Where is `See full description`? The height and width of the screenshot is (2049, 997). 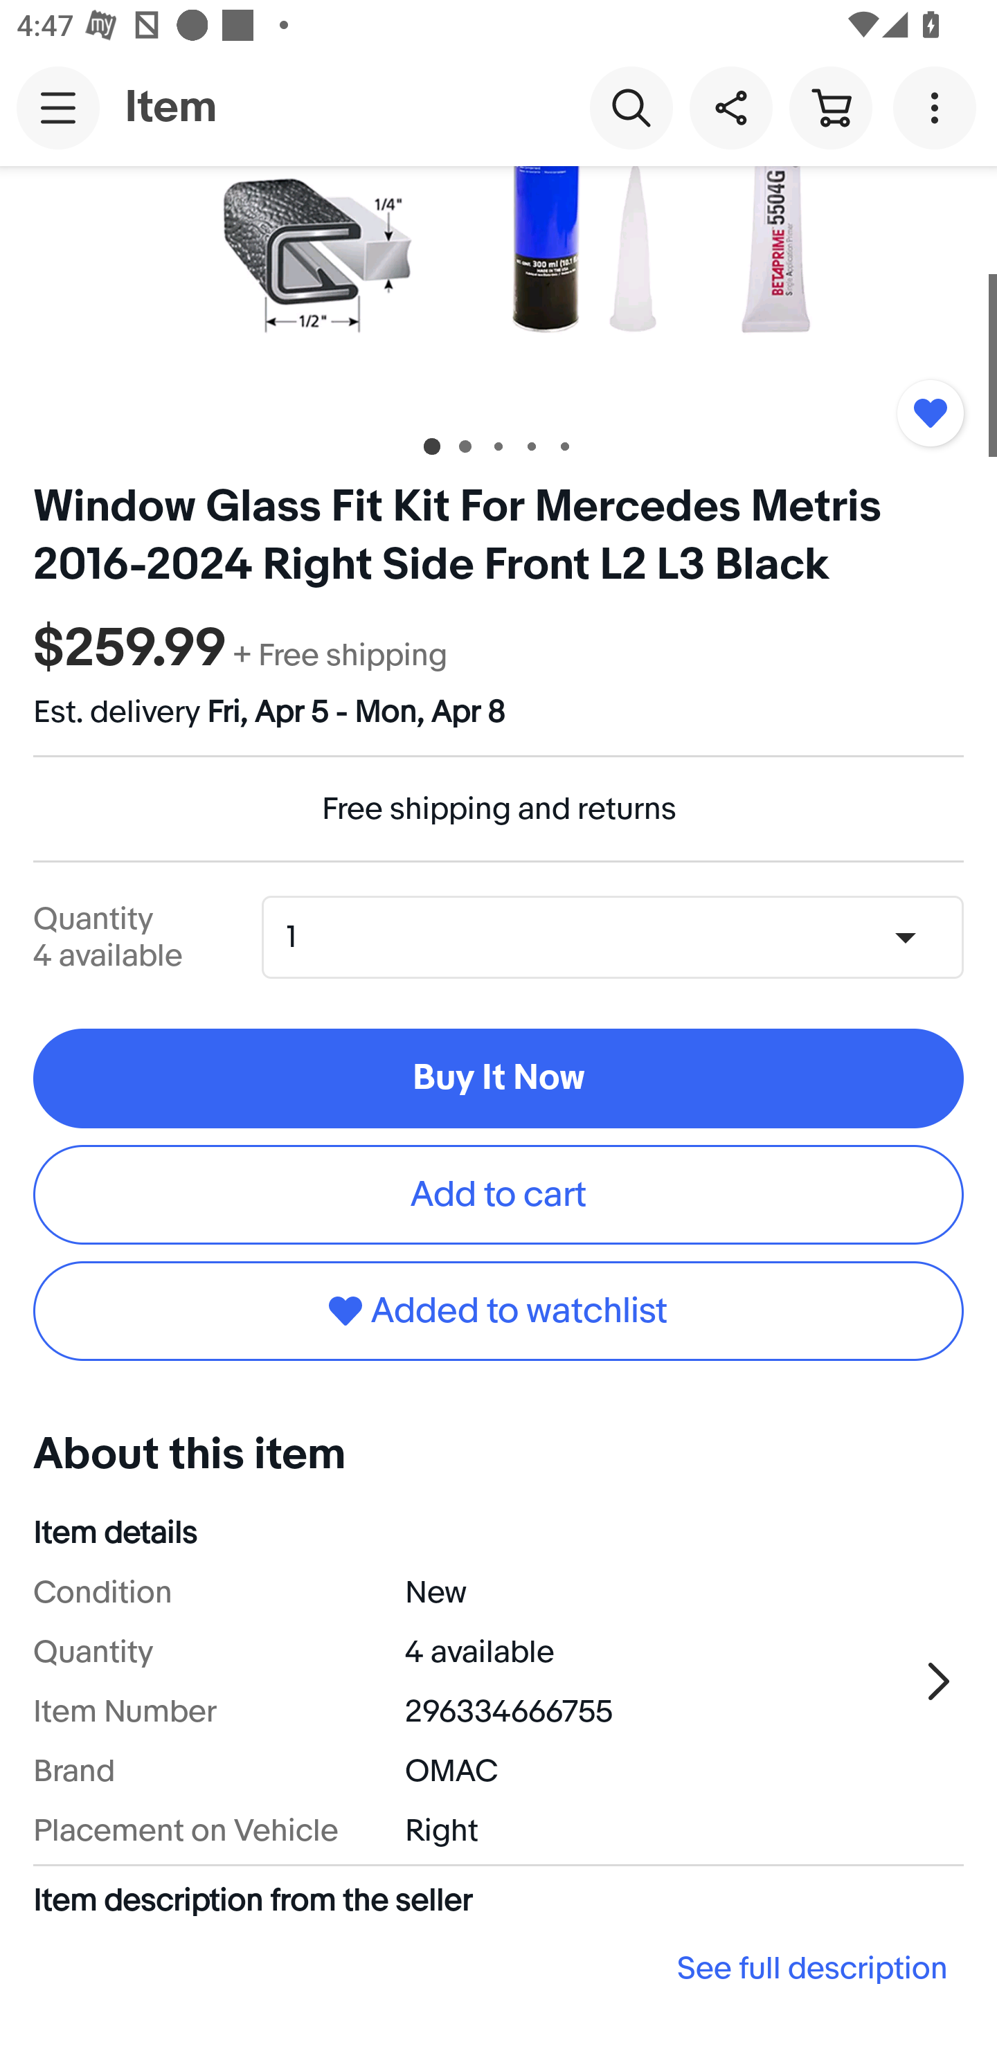
See full description is located at coordinates (498, 1968).